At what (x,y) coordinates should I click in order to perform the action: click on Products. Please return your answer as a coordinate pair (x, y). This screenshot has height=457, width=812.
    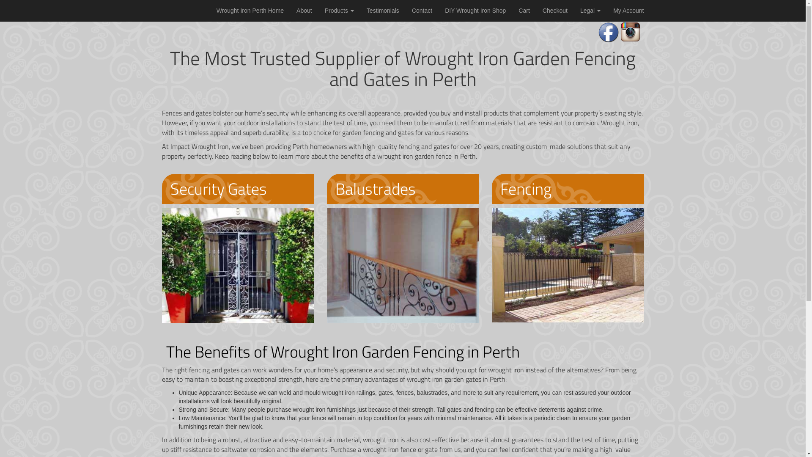
    Looking at the image, I should click on (339, 11).